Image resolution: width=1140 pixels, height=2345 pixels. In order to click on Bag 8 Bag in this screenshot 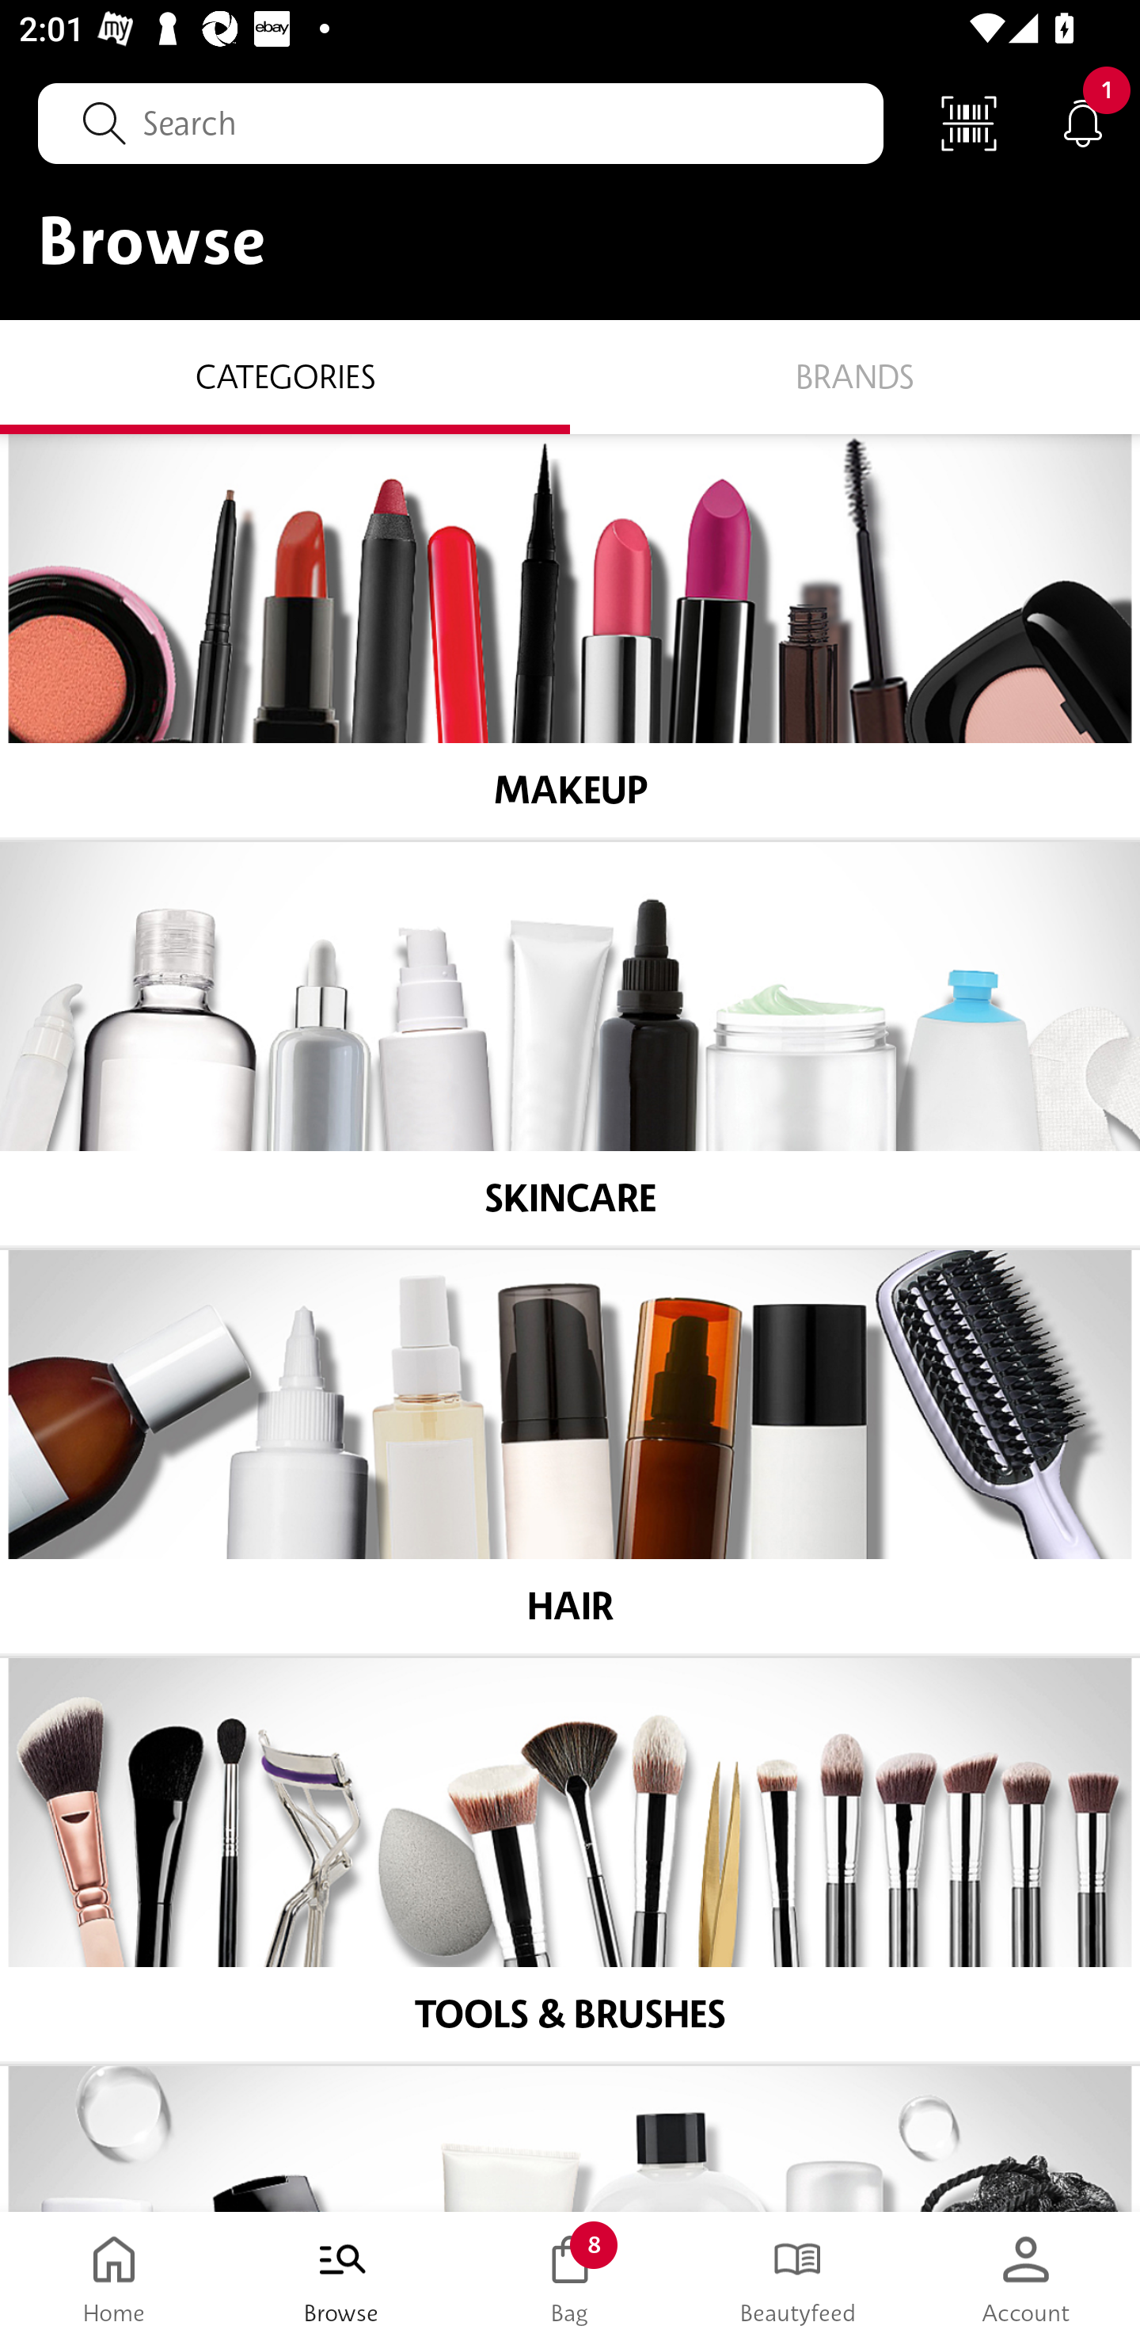, I will do `click(570, 2278)`.